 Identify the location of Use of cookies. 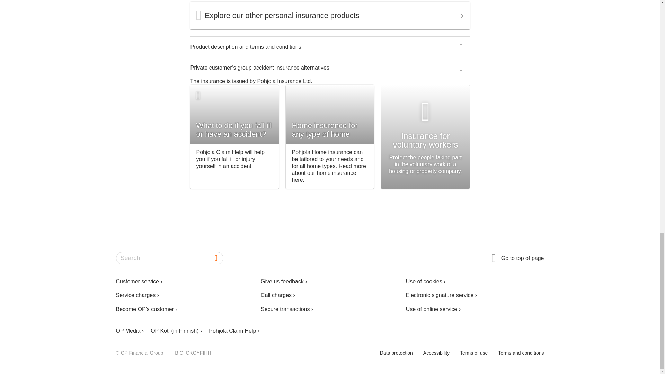
(475, 281).